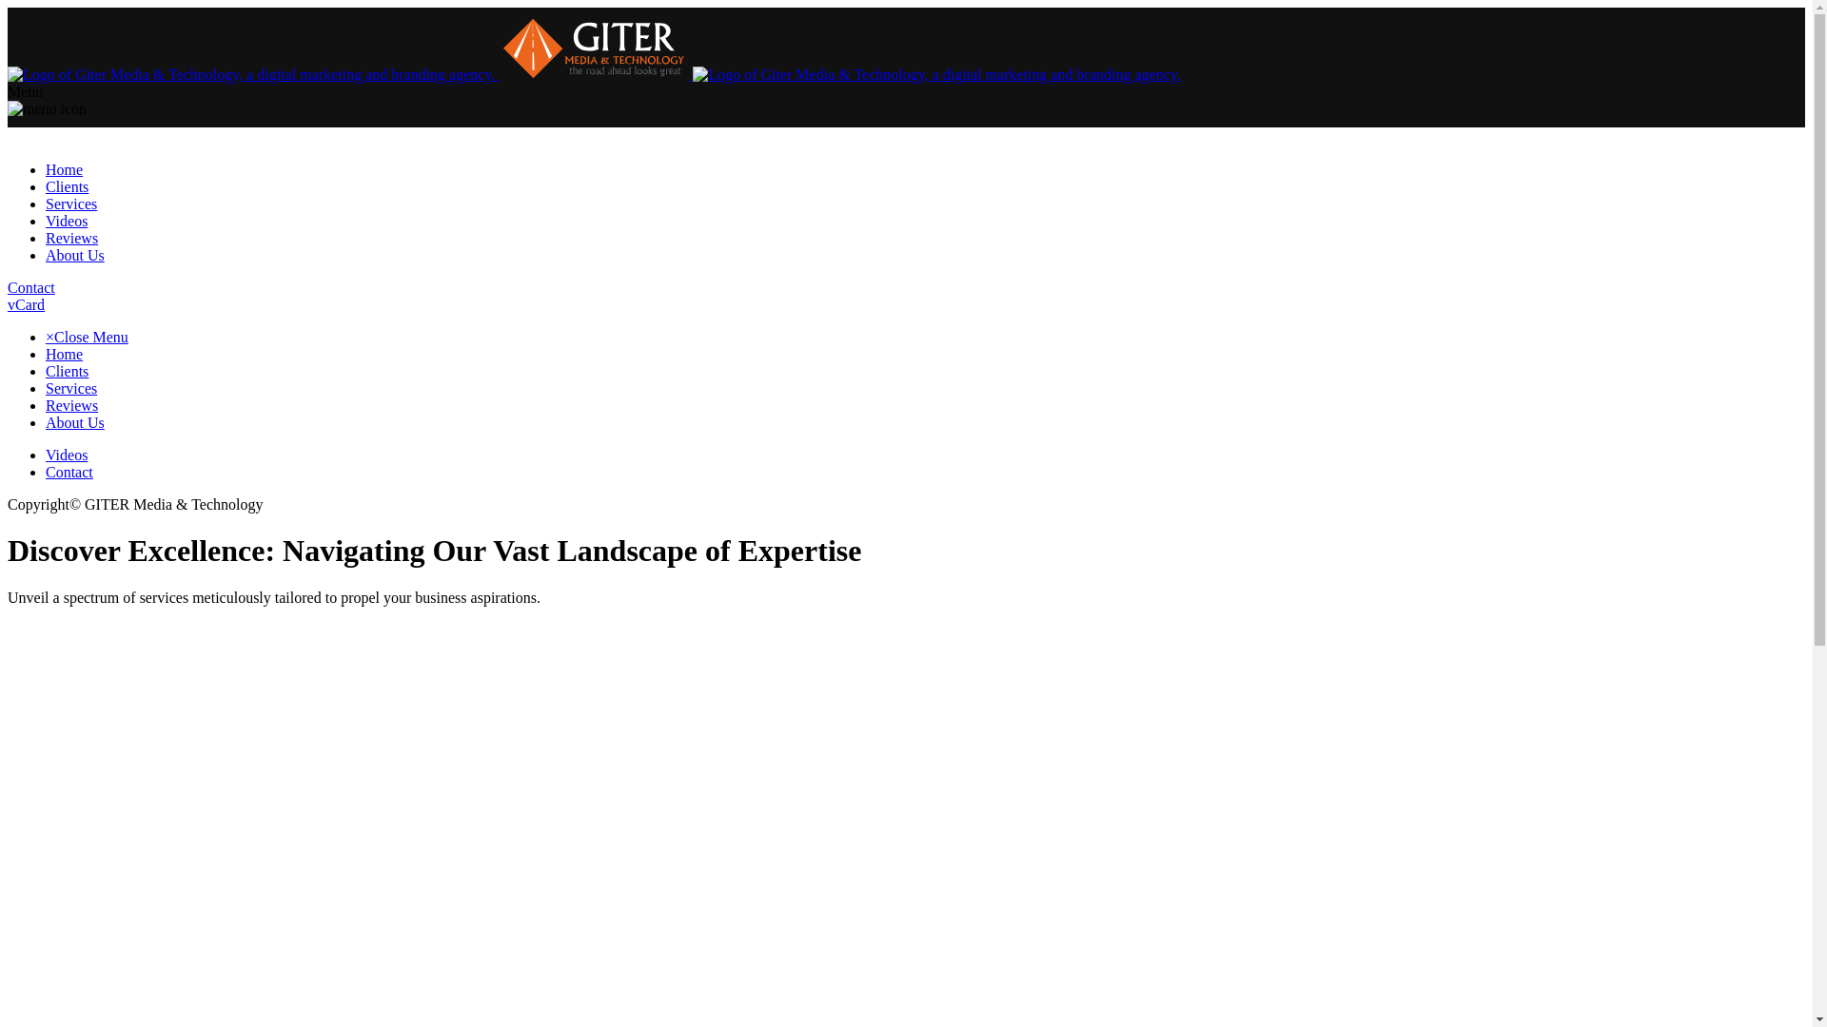 The height and width of the screenshot is (1027, 1827). Describe the element at coordinates (70, 388) in the screenshot. I see `Services` at that location.